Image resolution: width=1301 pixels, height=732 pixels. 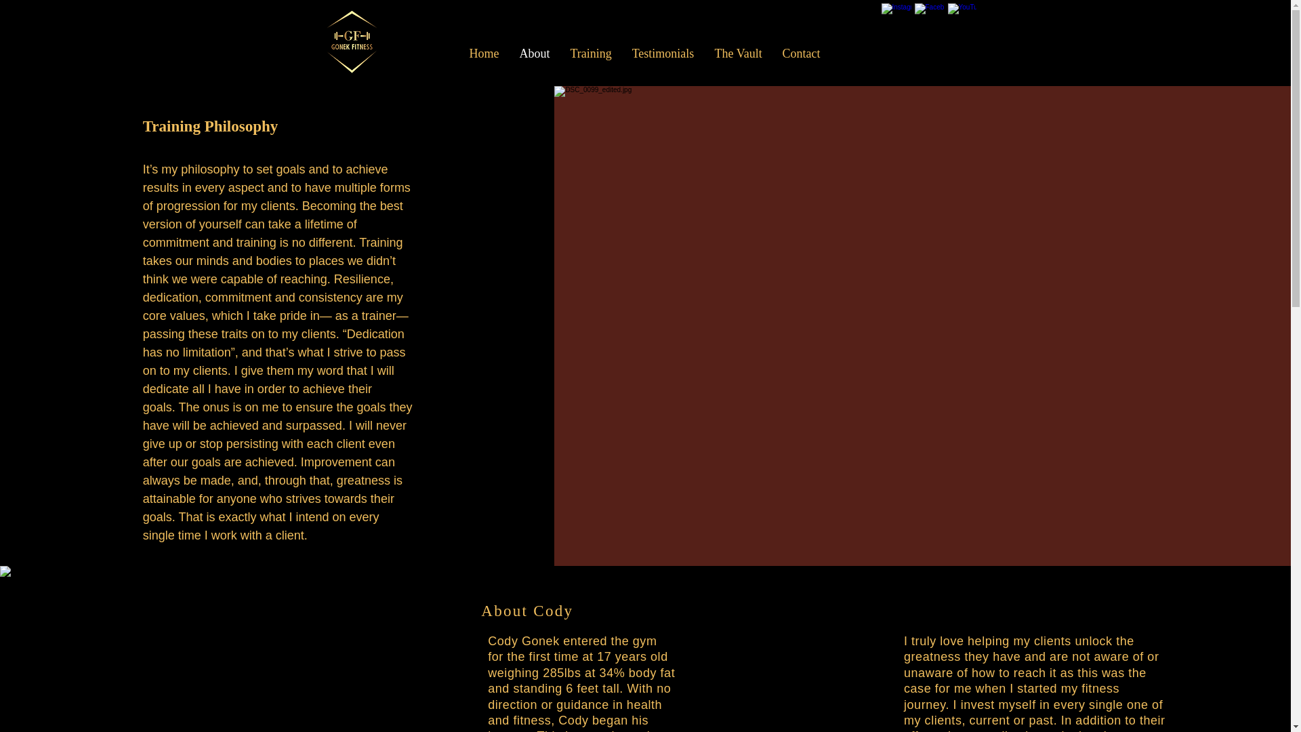 What do you see at coordinates (484, 53) in the screenshot?
I see `Home` at bounding box center [484, 53].